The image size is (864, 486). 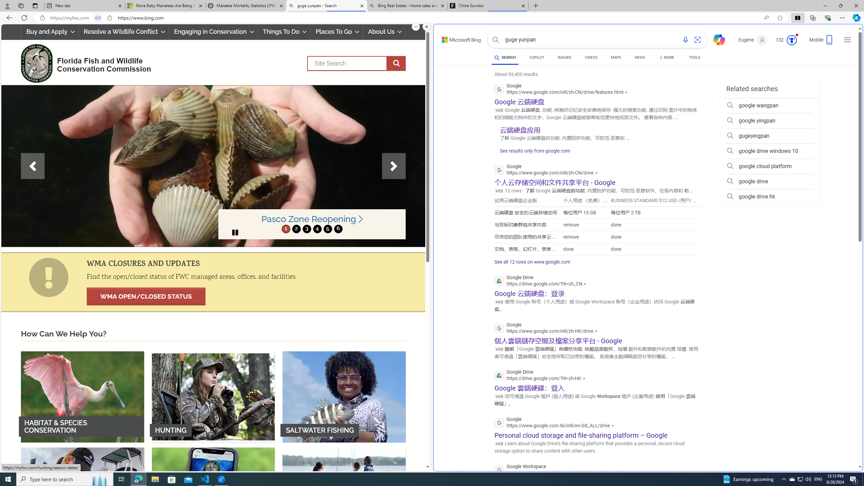 I want to click on Tabs in split screen, so click(x=98, y=18).